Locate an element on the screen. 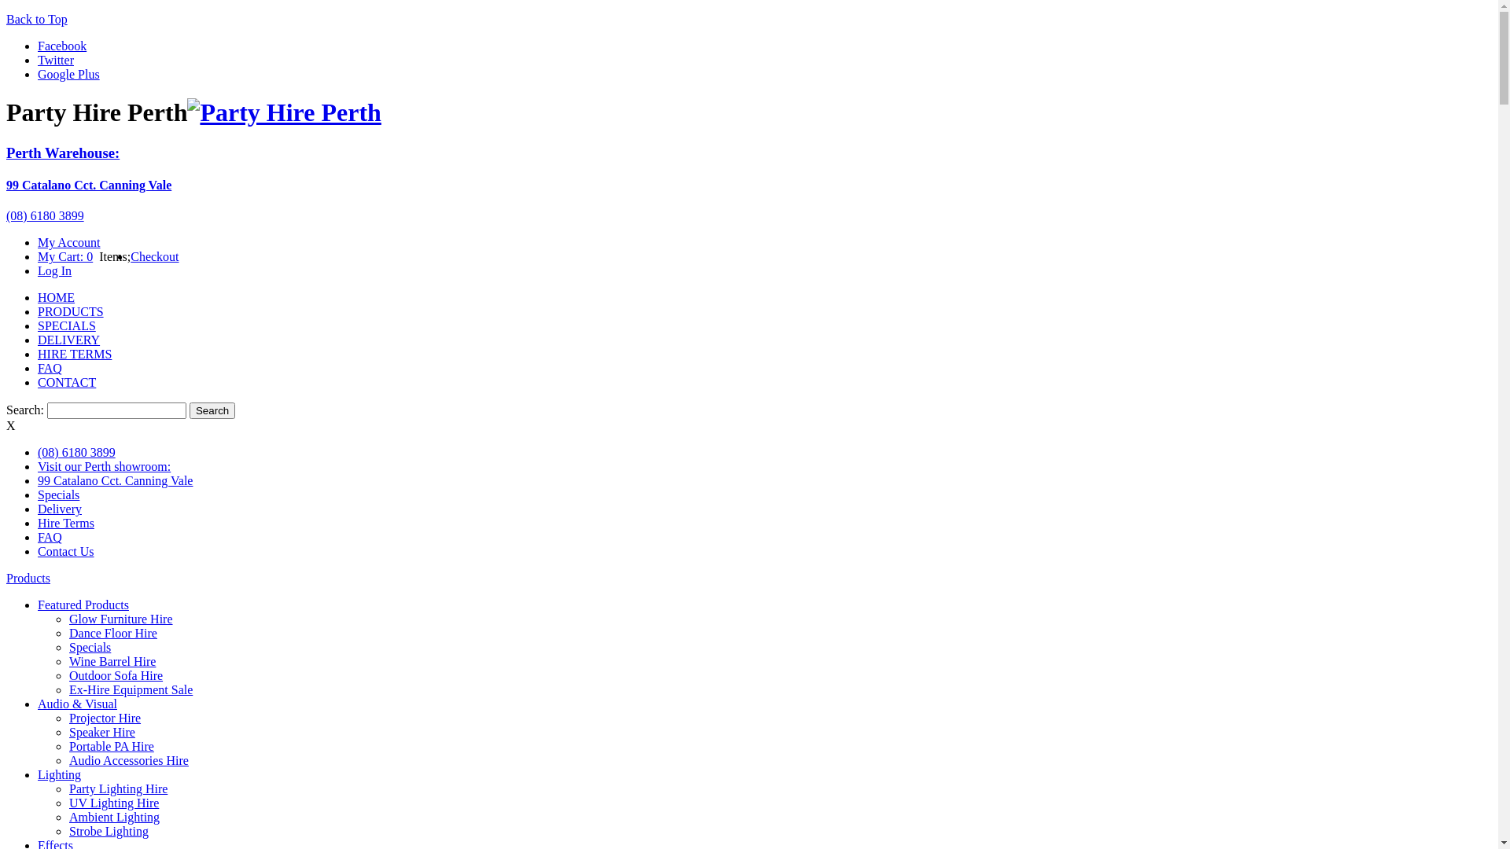  Ambient Lighting is located at coordinates (115, 818).